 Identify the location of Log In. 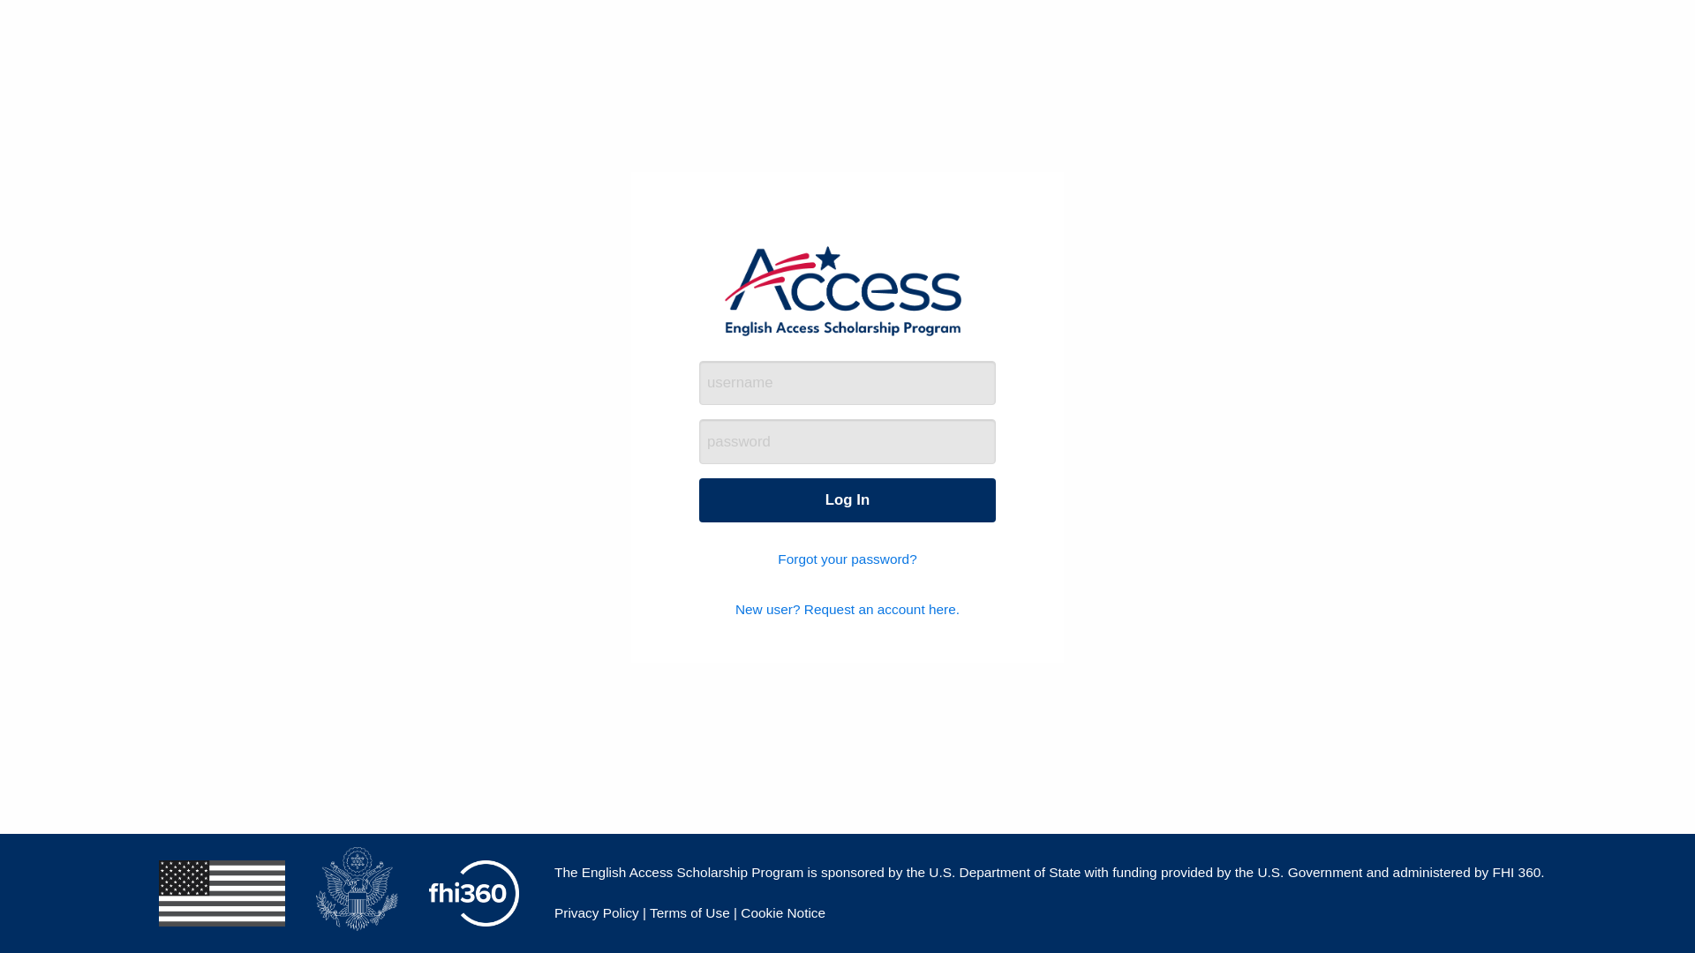
(847, 499).